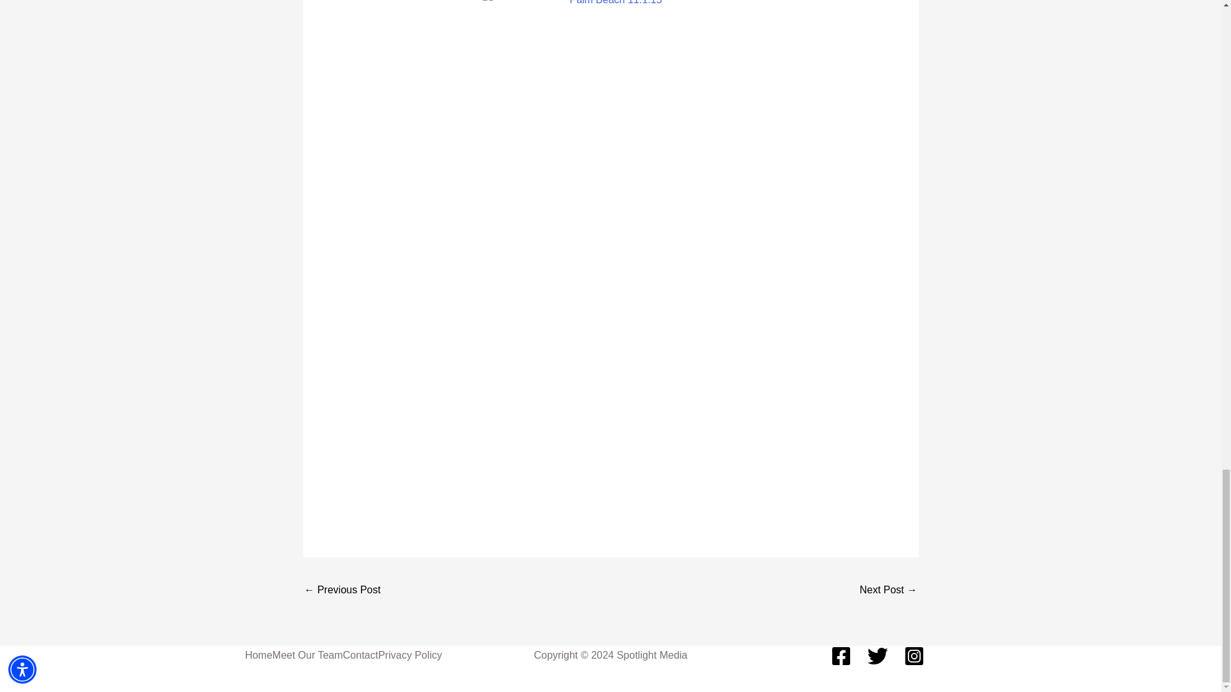  What do you see at coordinates (258, 655) in the screenshot?
I see `Home` at bounding box center [258, 655].